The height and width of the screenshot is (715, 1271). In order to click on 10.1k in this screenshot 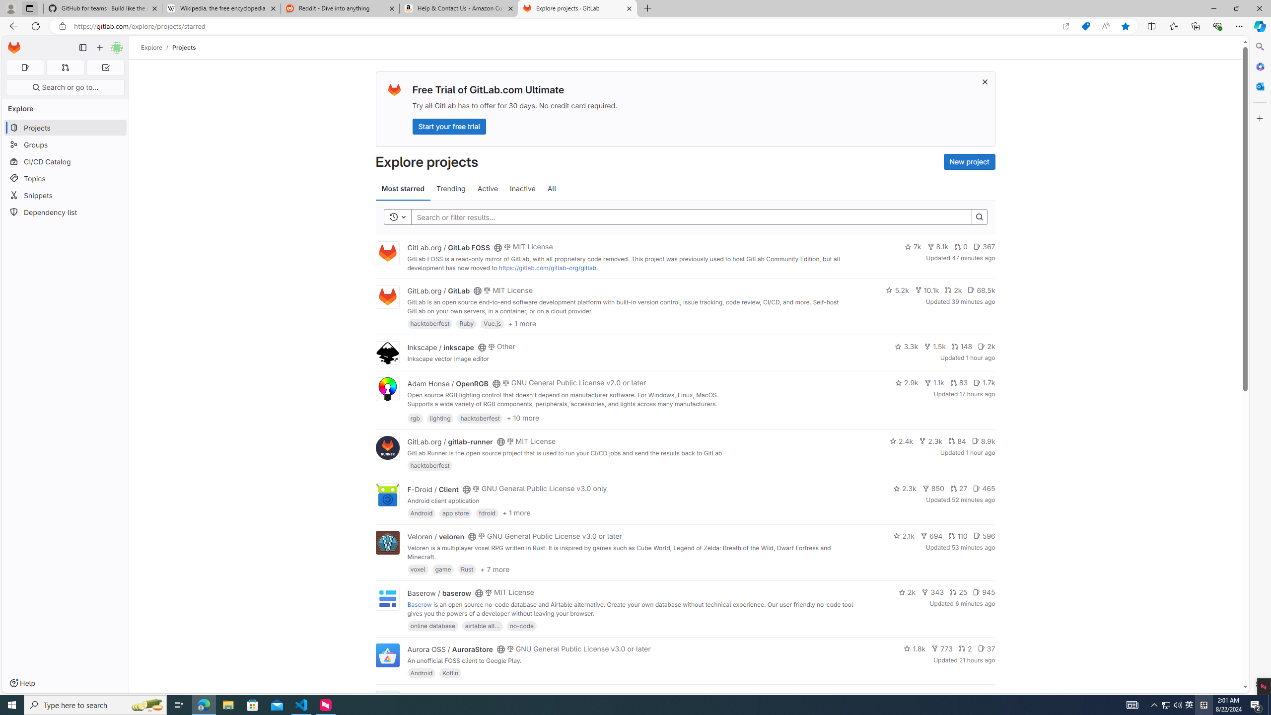, I will do `click(927, 290)`.